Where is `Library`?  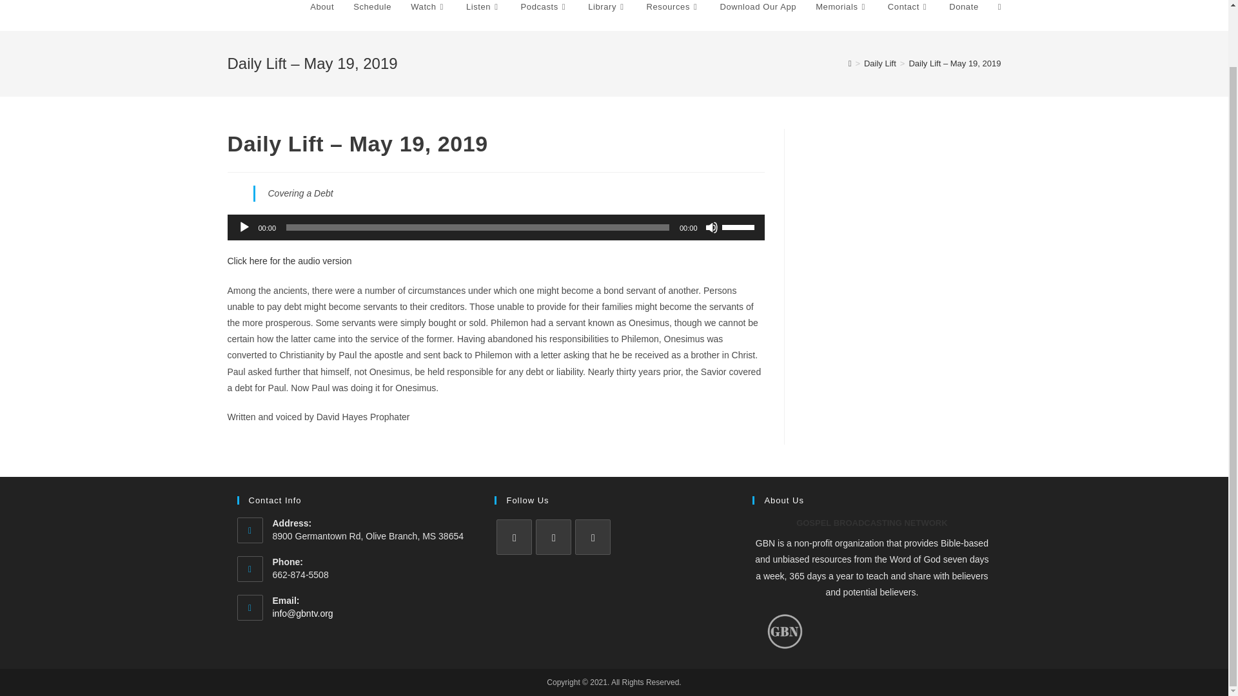
Library is located at coordinates (607, 15).